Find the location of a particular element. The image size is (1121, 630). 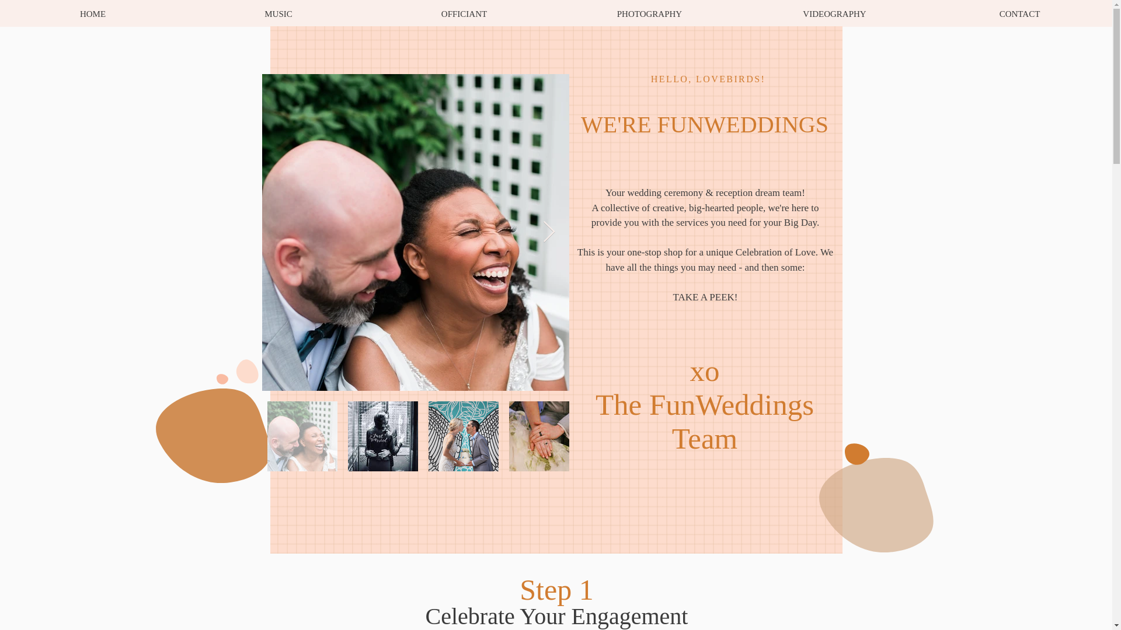

HOME is located at coordinates (93, 14).